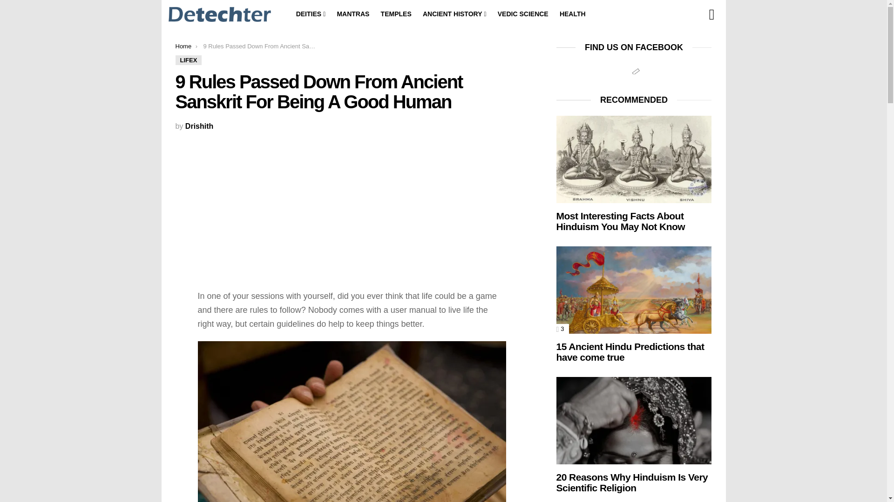 Image resolution: width=894 pixels, height=502 pixels. Describe the element at coordinates (711, 14) in the screenshot. I see `SEARCH` at that location.